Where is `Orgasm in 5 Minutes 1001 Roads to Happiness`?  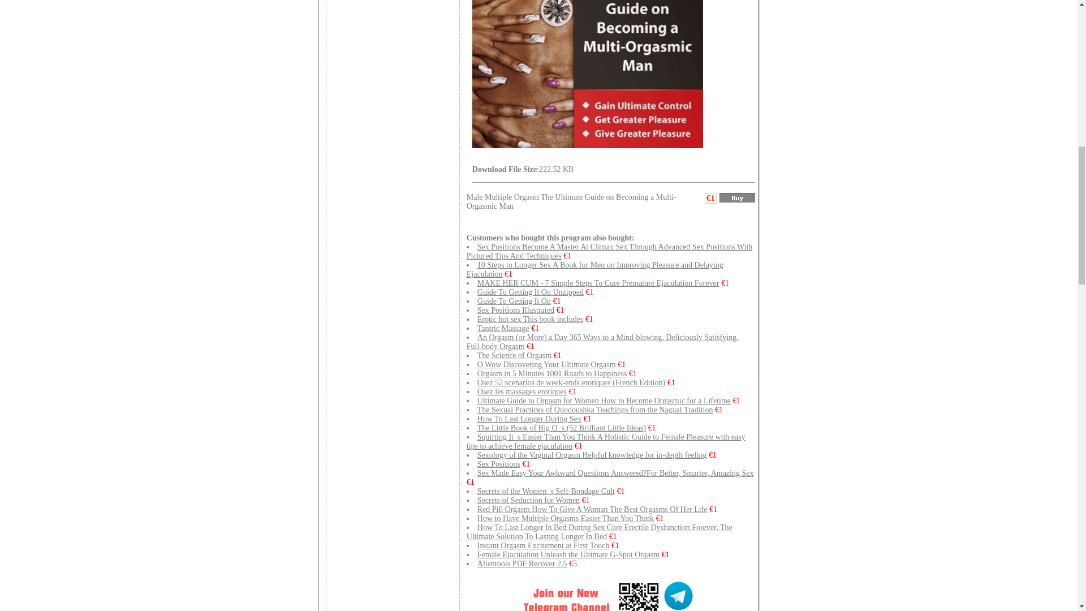 Orgasm in 5 Minutes 1001 Roads to Happiness is located at coordinates (552, 373).